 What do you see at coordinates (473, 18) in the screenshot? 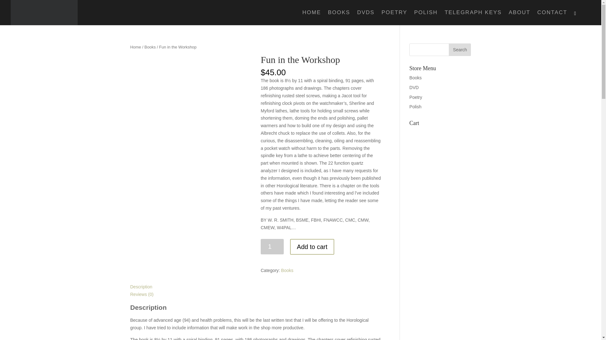
I see `TELEGRAPH KEYS` at bounding box center [473, 18].